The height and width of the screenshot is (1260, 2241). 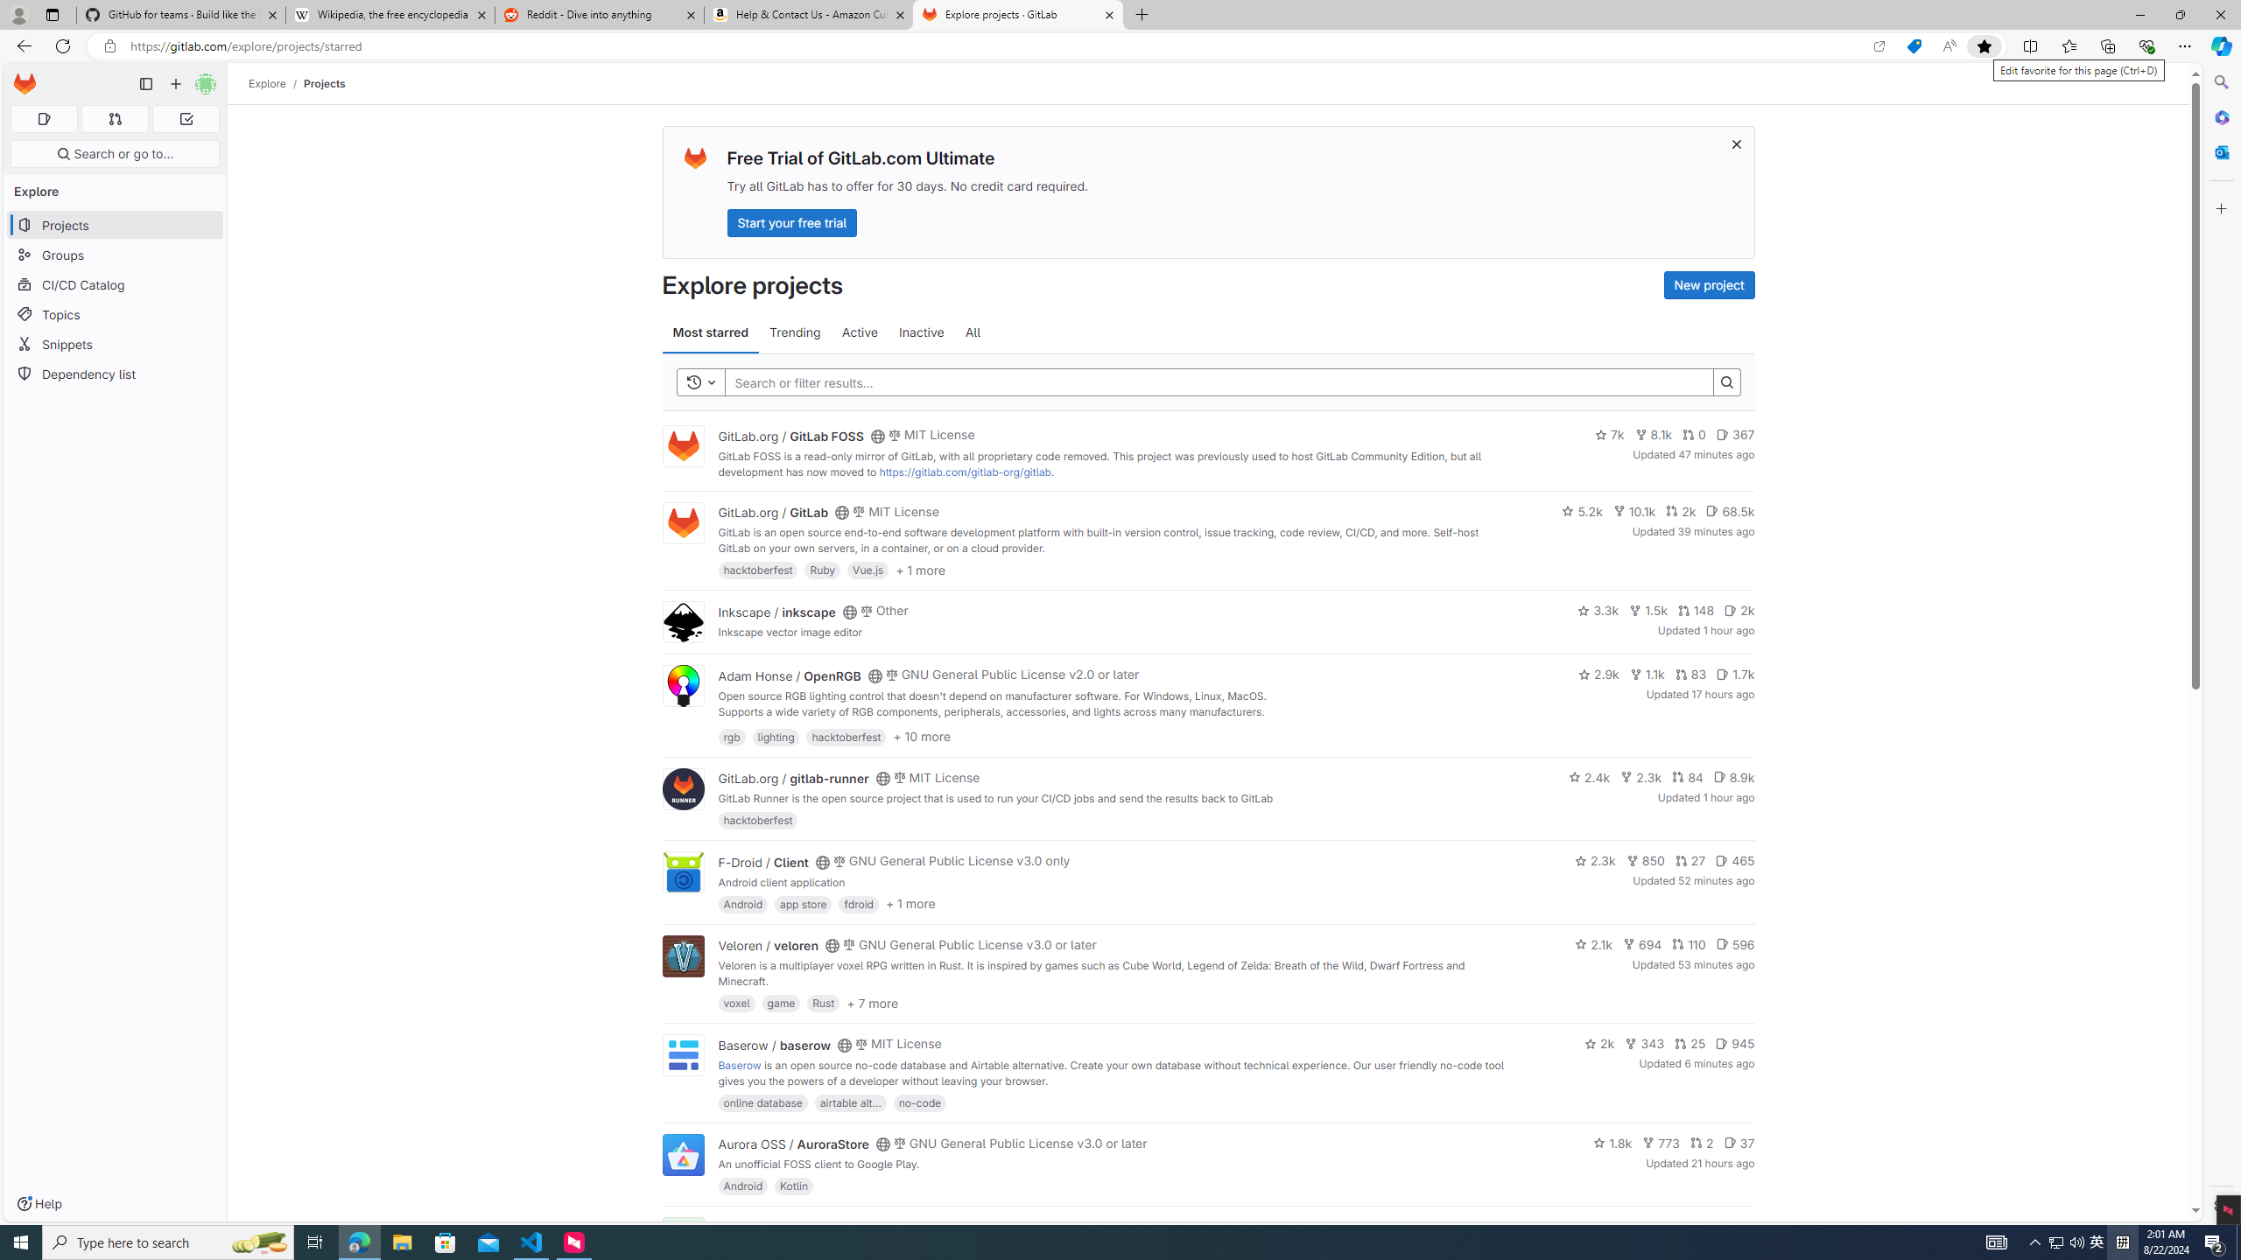 What do you see at coordinates (1739, 1143) in the screenshot?
I see `37` at bounding box center [1739, 1143].